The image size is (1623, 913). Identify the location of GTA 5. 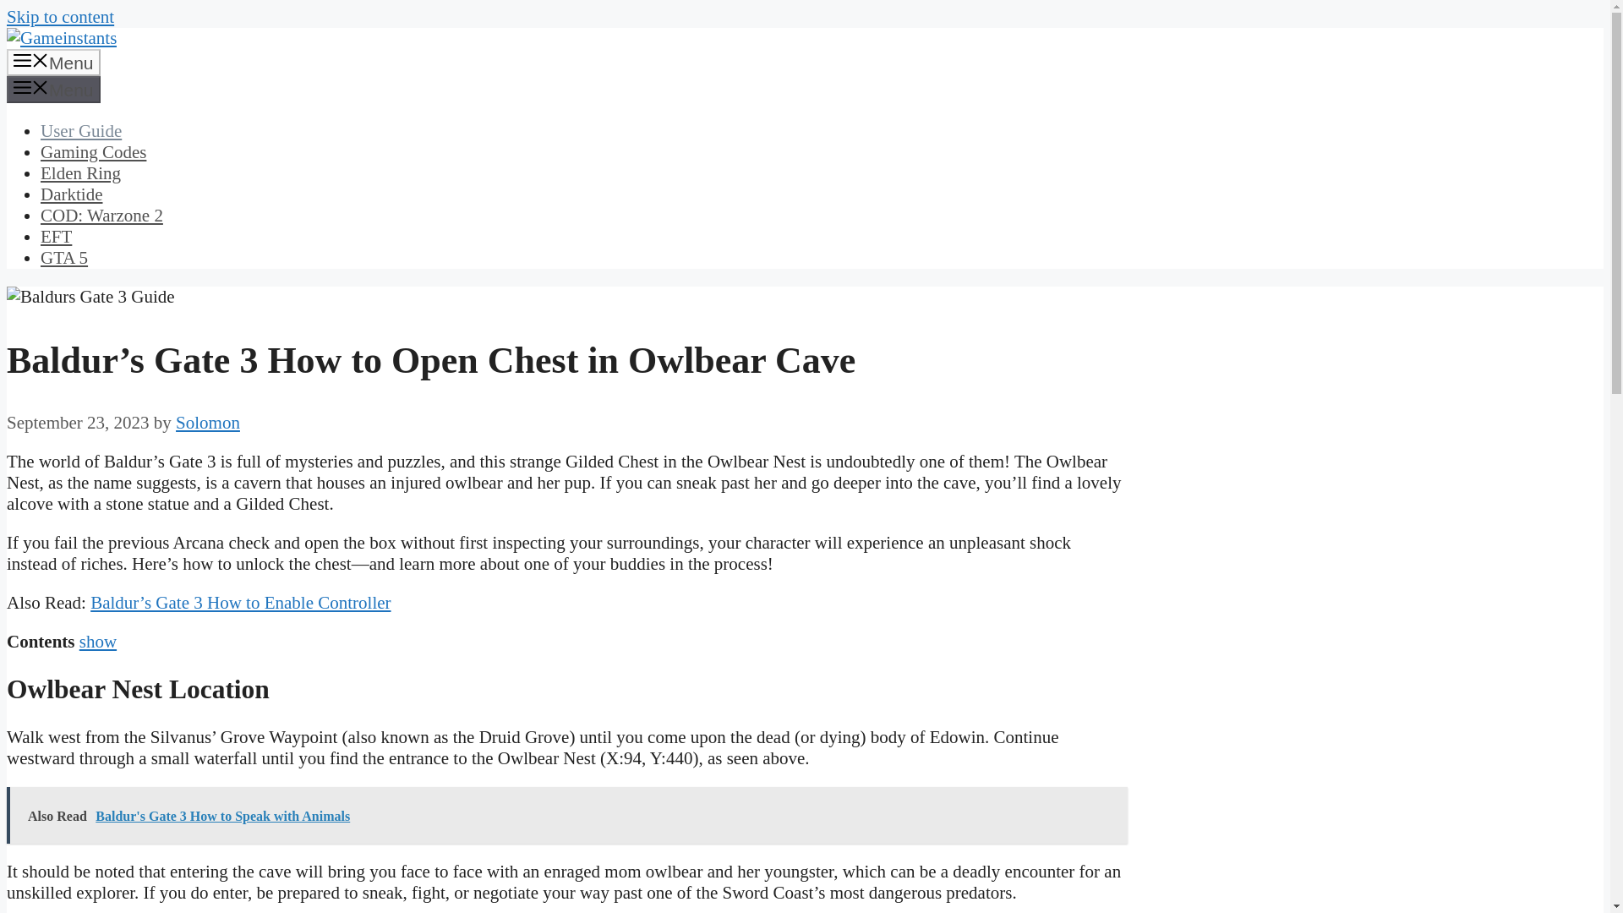
(64, 257).